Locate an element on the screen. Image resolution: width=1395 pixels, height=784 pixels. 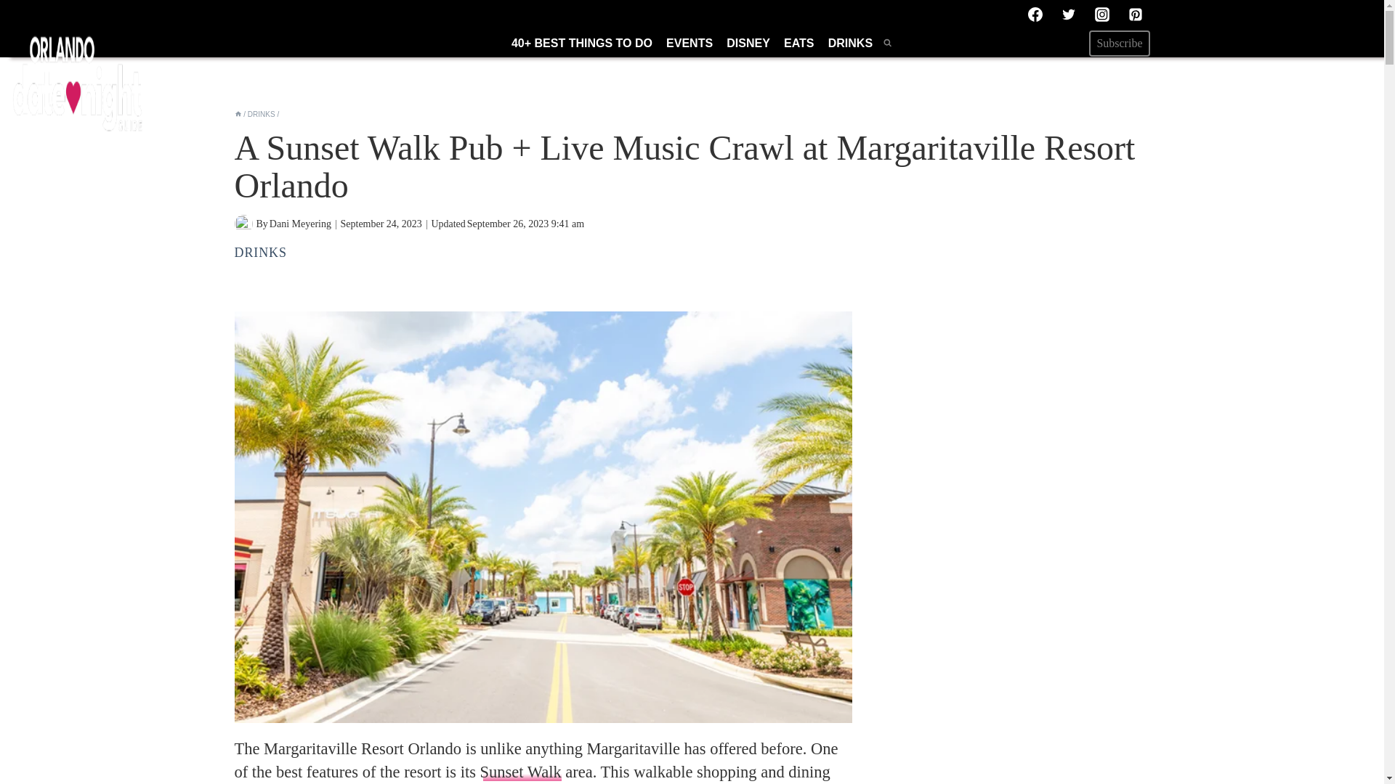
EVENTS is located at coordinates (689, 42).